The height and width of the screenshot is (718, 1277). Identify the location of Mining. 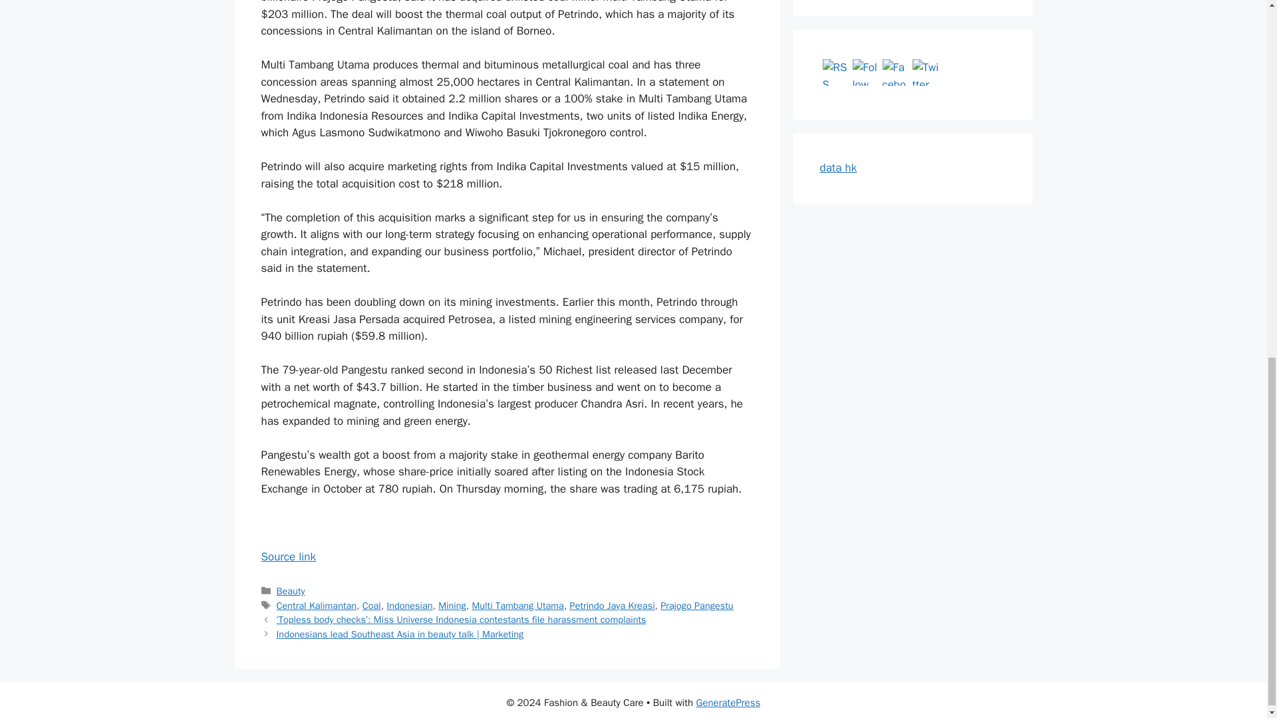
(452, 605).